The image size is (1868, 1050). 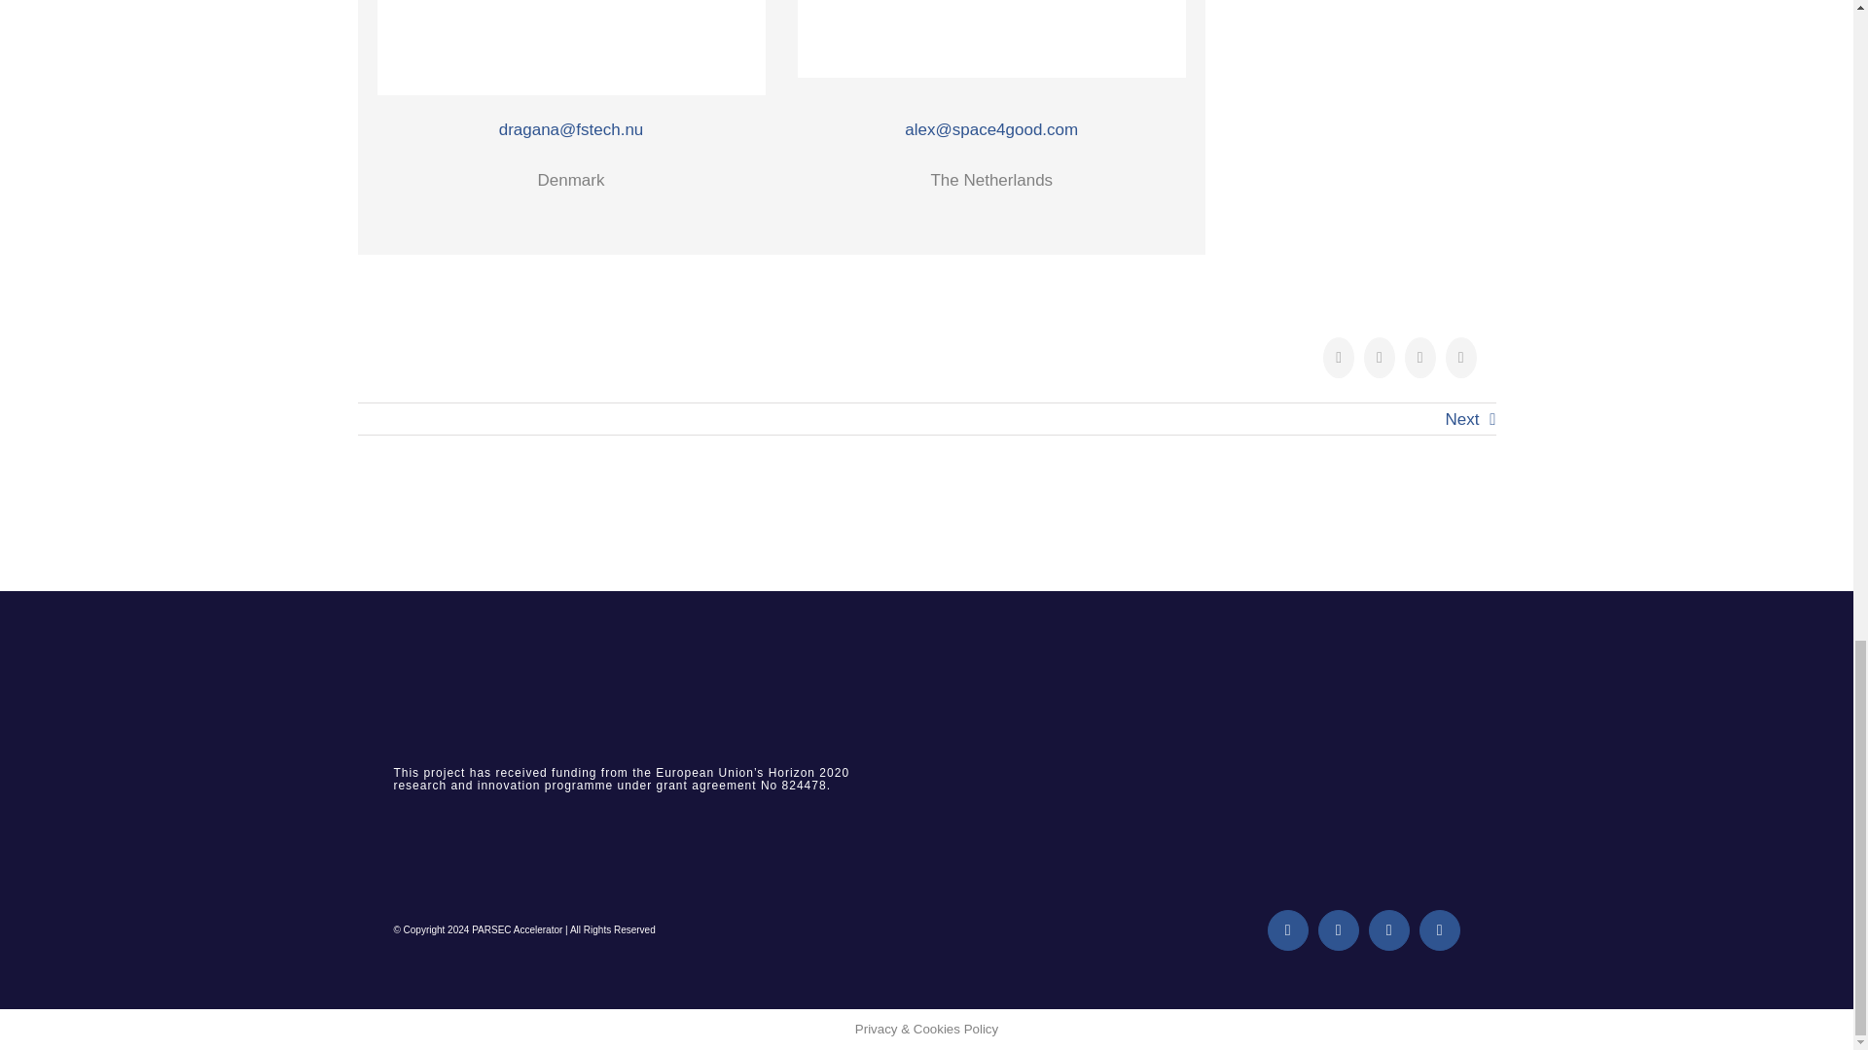 I want to click on Twitter, so click(x=1339, y=930).